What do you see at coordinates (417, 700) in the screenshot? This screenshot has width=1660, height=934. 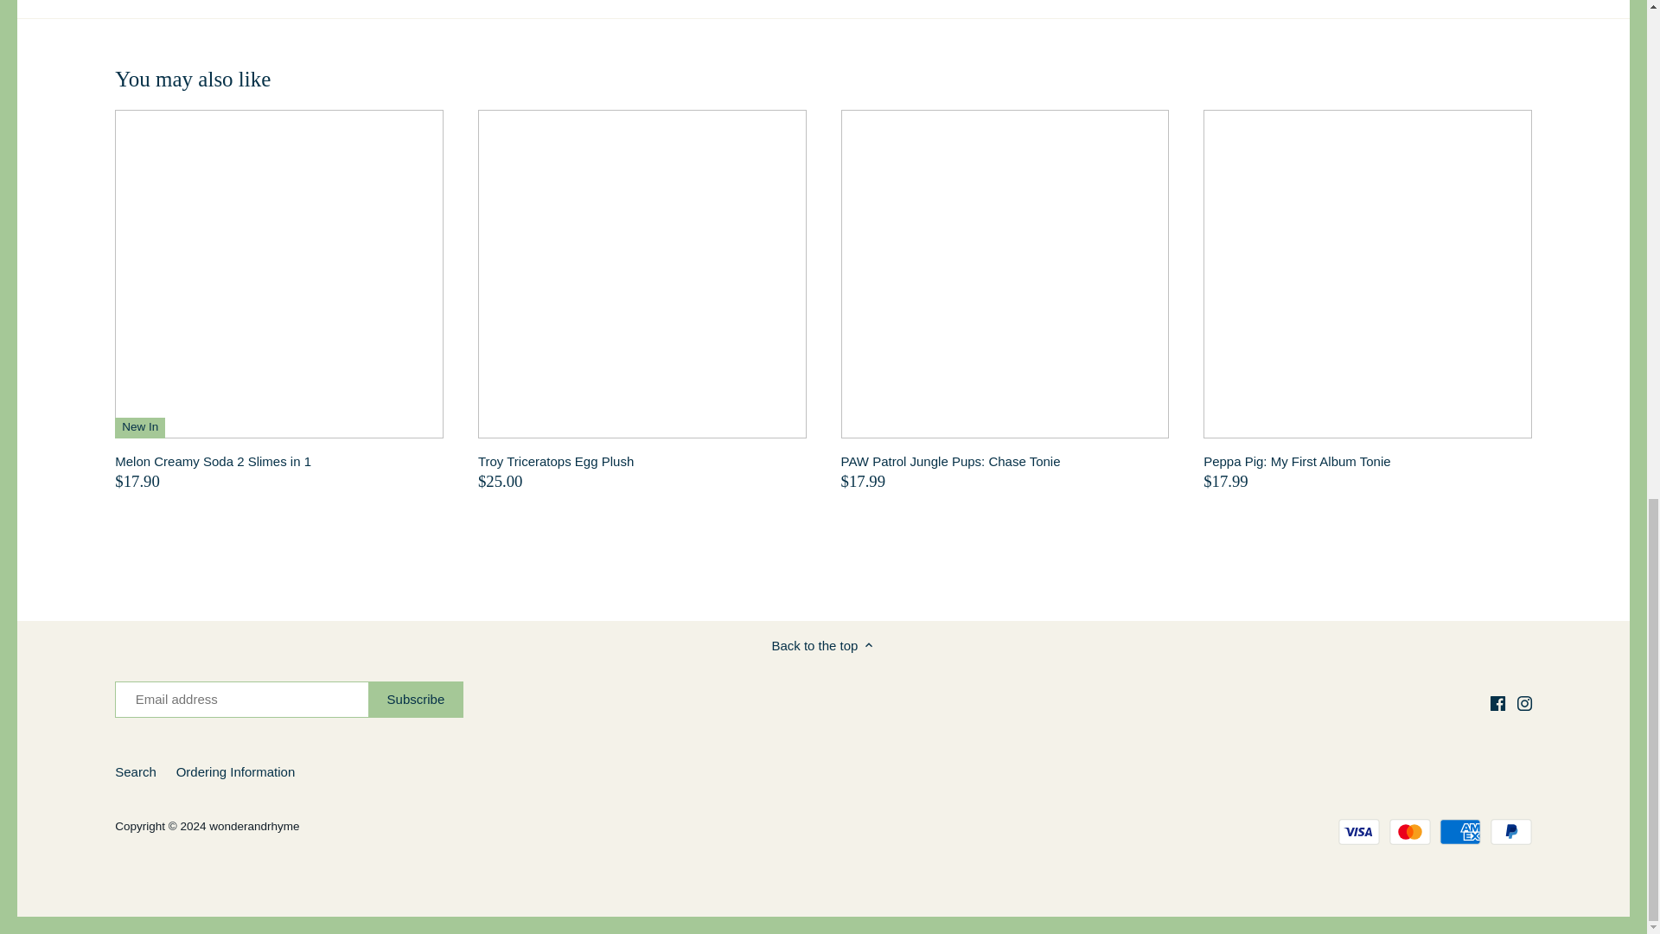 I see `Subscribe` at bounding box center [417, 700].